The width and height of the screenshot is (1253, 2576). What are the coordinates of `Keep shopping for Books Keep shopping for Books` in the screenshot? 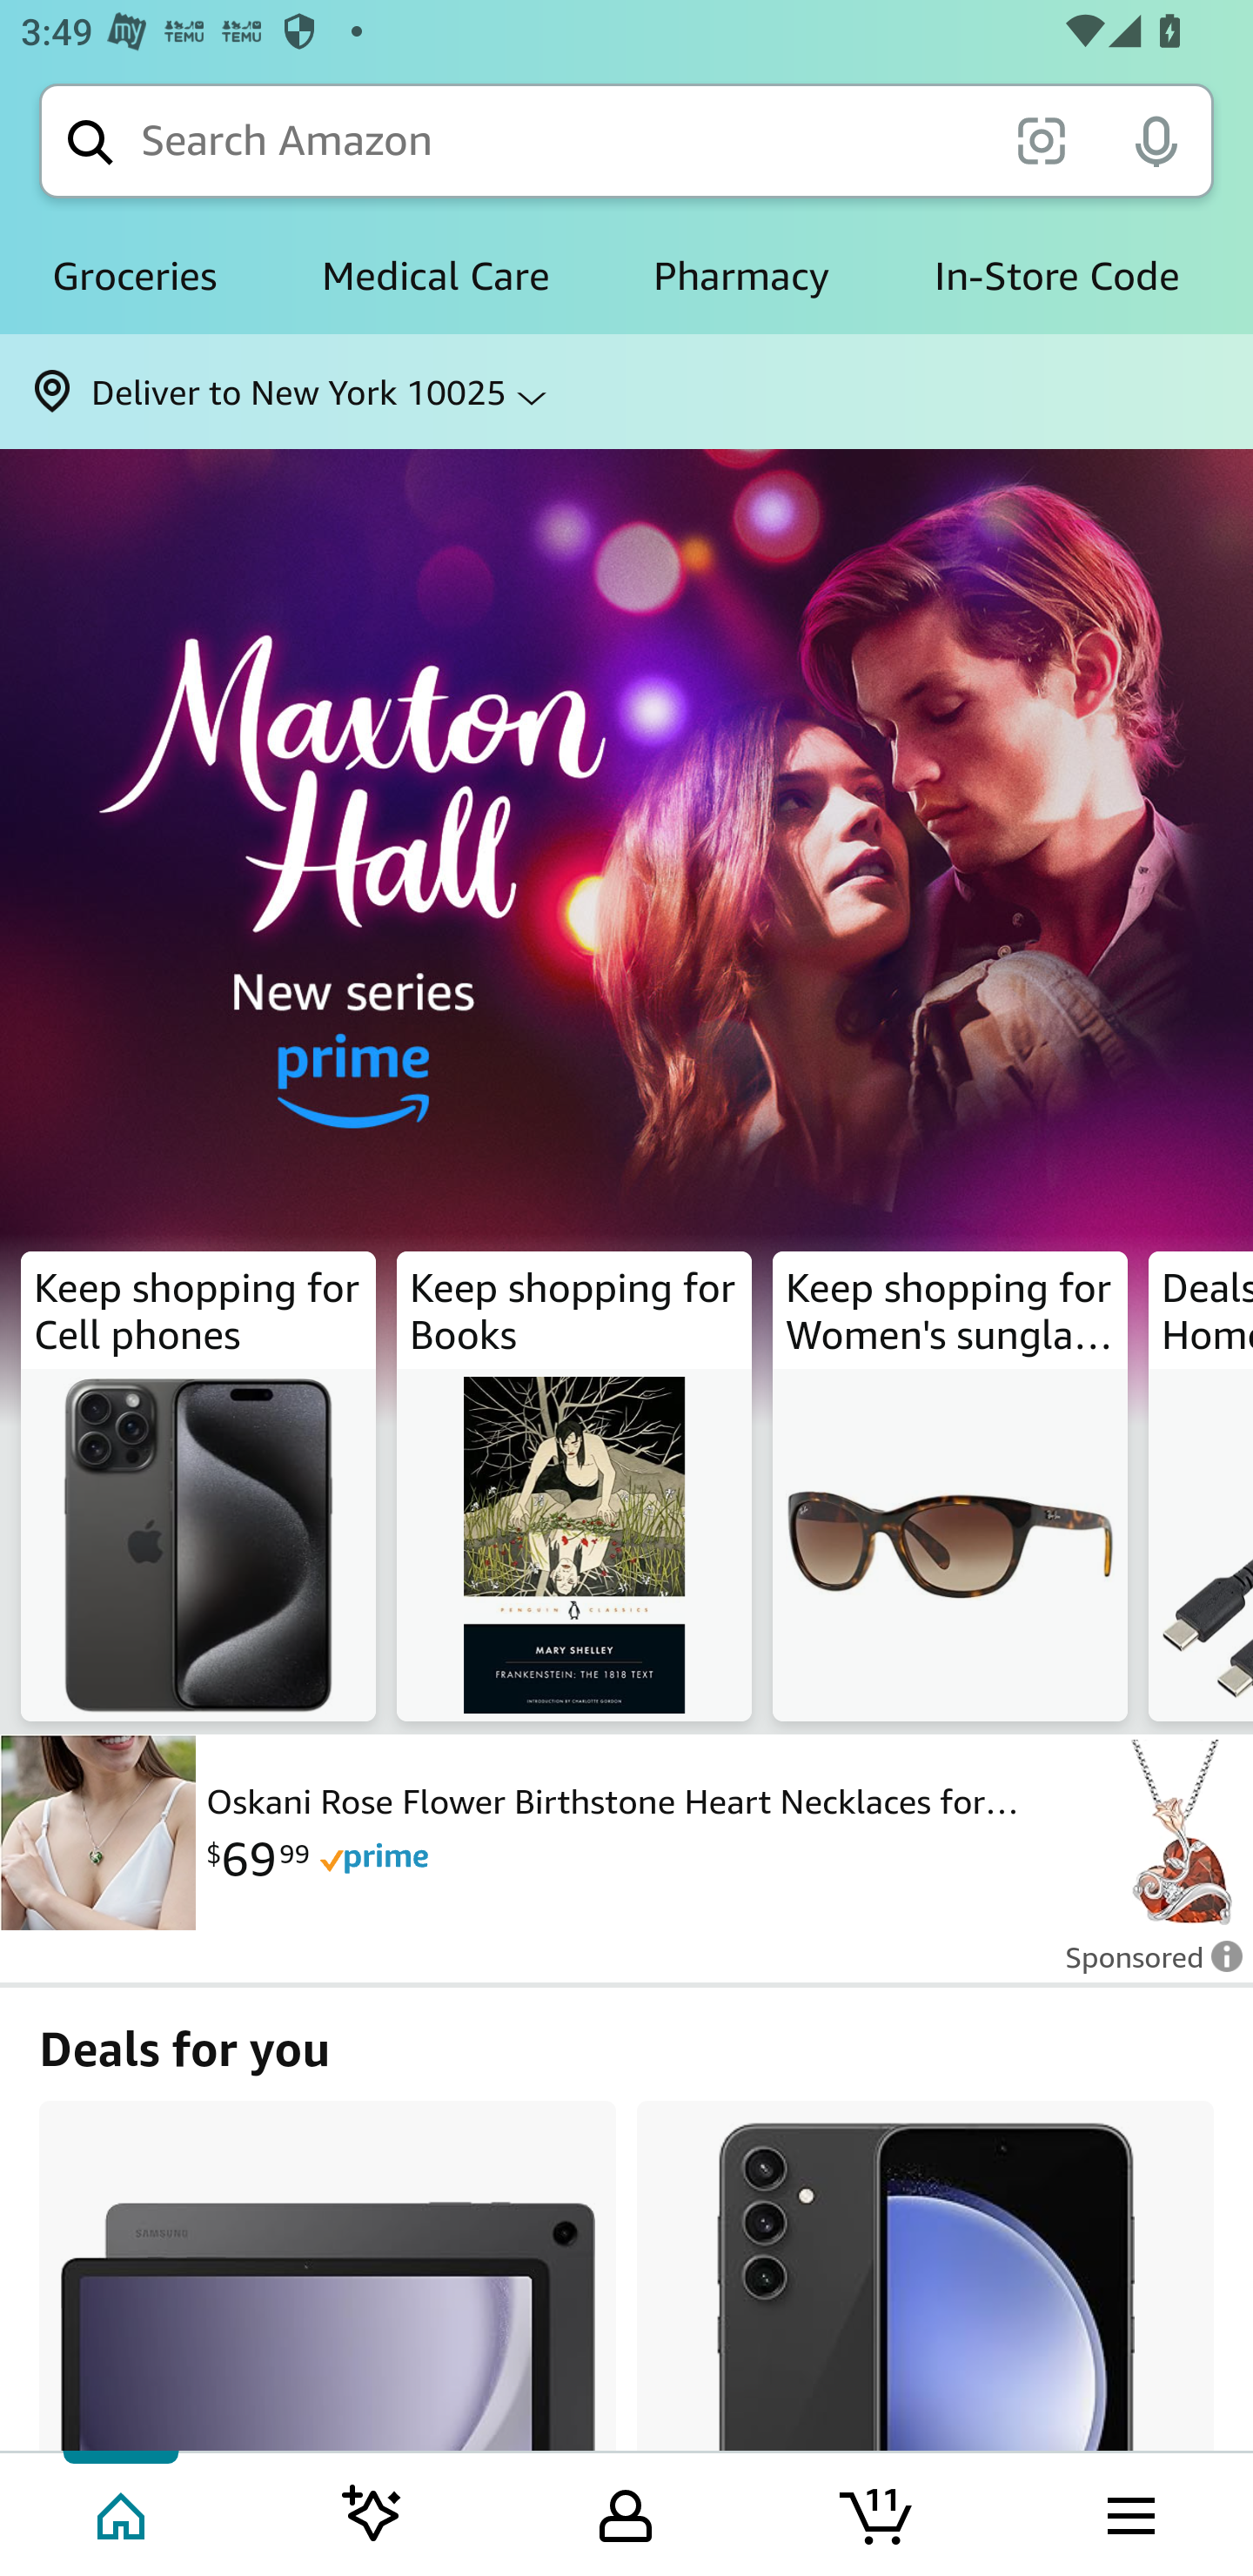 It's located at (574, 1486).